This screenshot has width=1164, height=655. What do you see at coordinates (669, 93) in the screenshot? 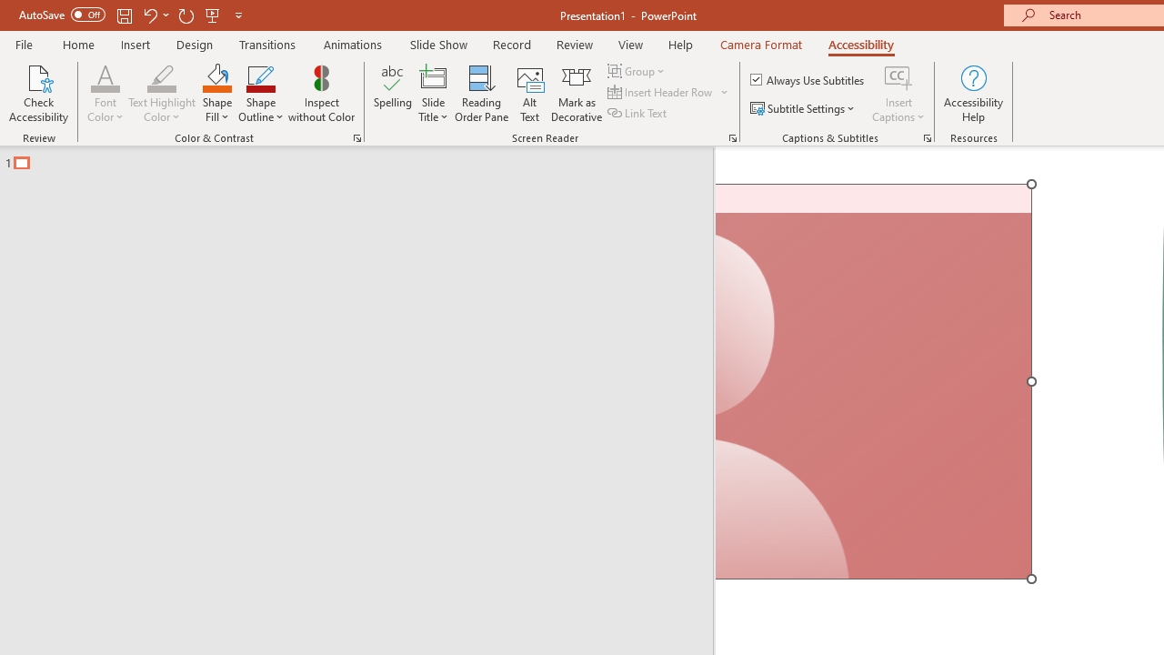
I see `Insert Header Row` at bounding box center [669, 93].